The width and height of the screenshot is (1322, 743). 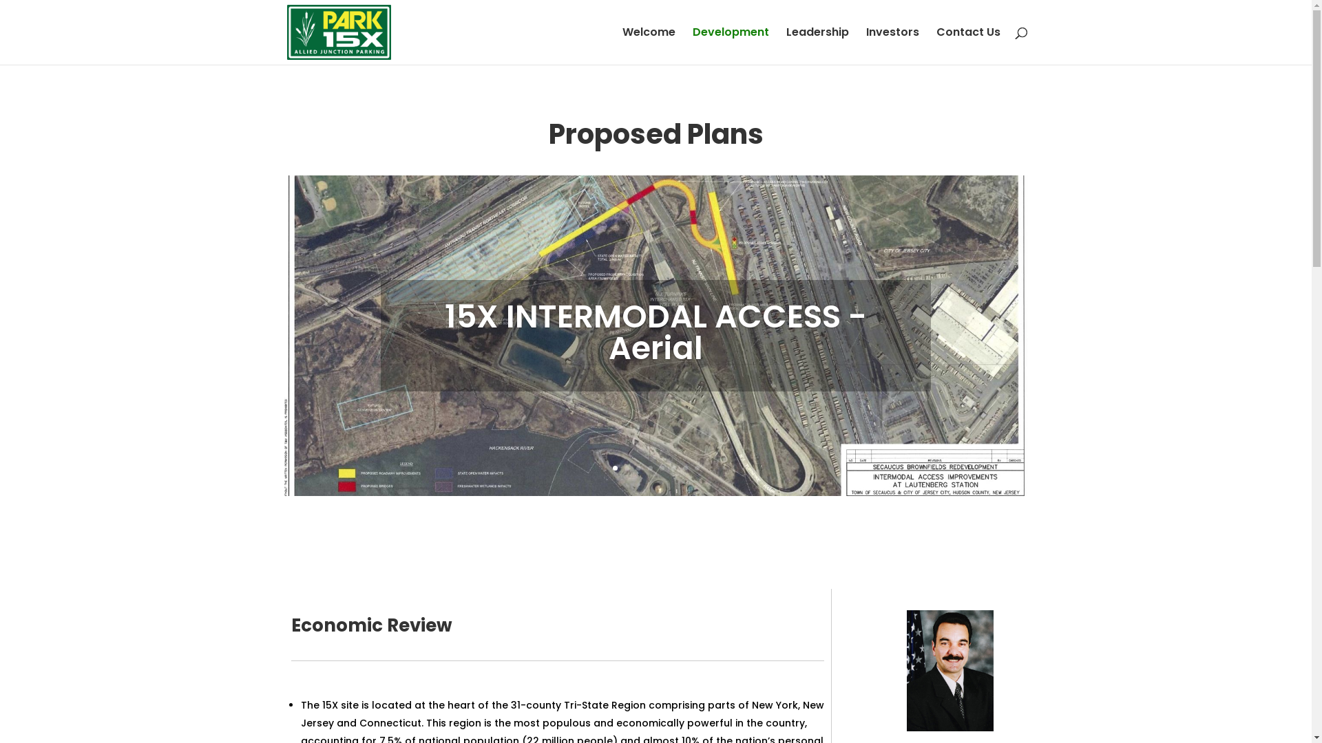 I want to click on 2, so click(x=627, y=468).